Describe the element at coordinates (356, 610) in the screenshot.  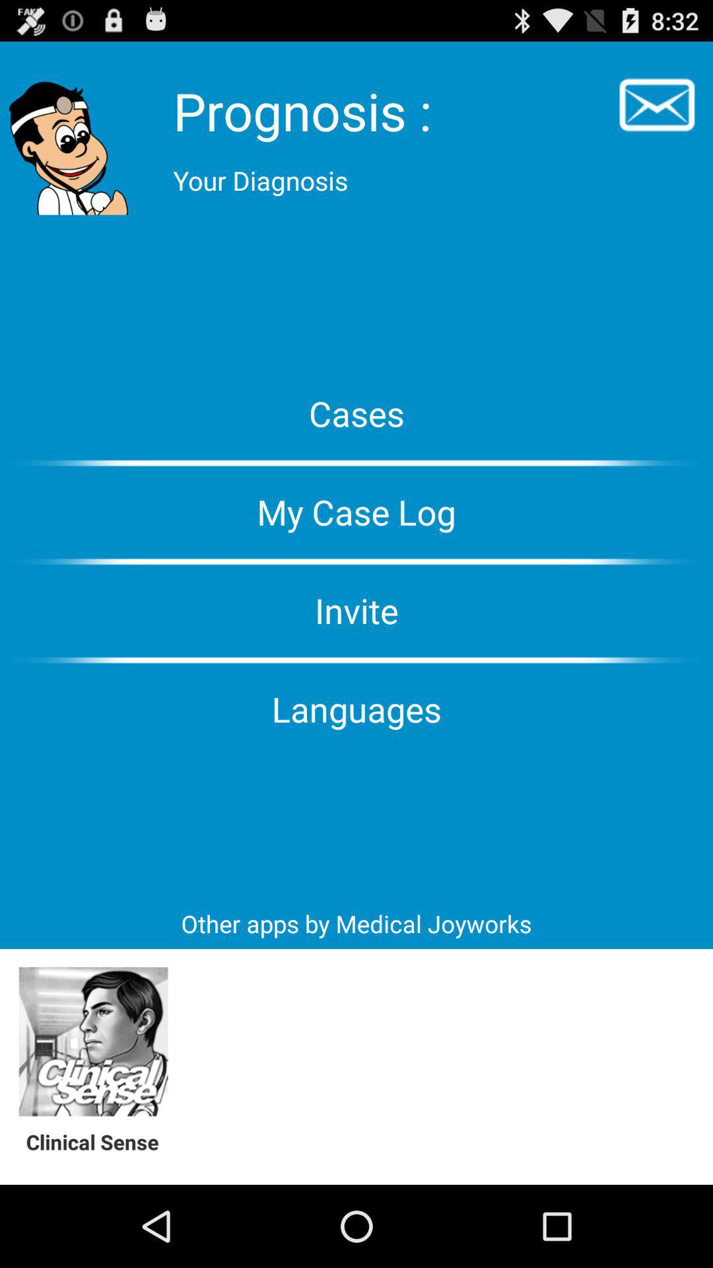
I see `flip until invite` at that location.